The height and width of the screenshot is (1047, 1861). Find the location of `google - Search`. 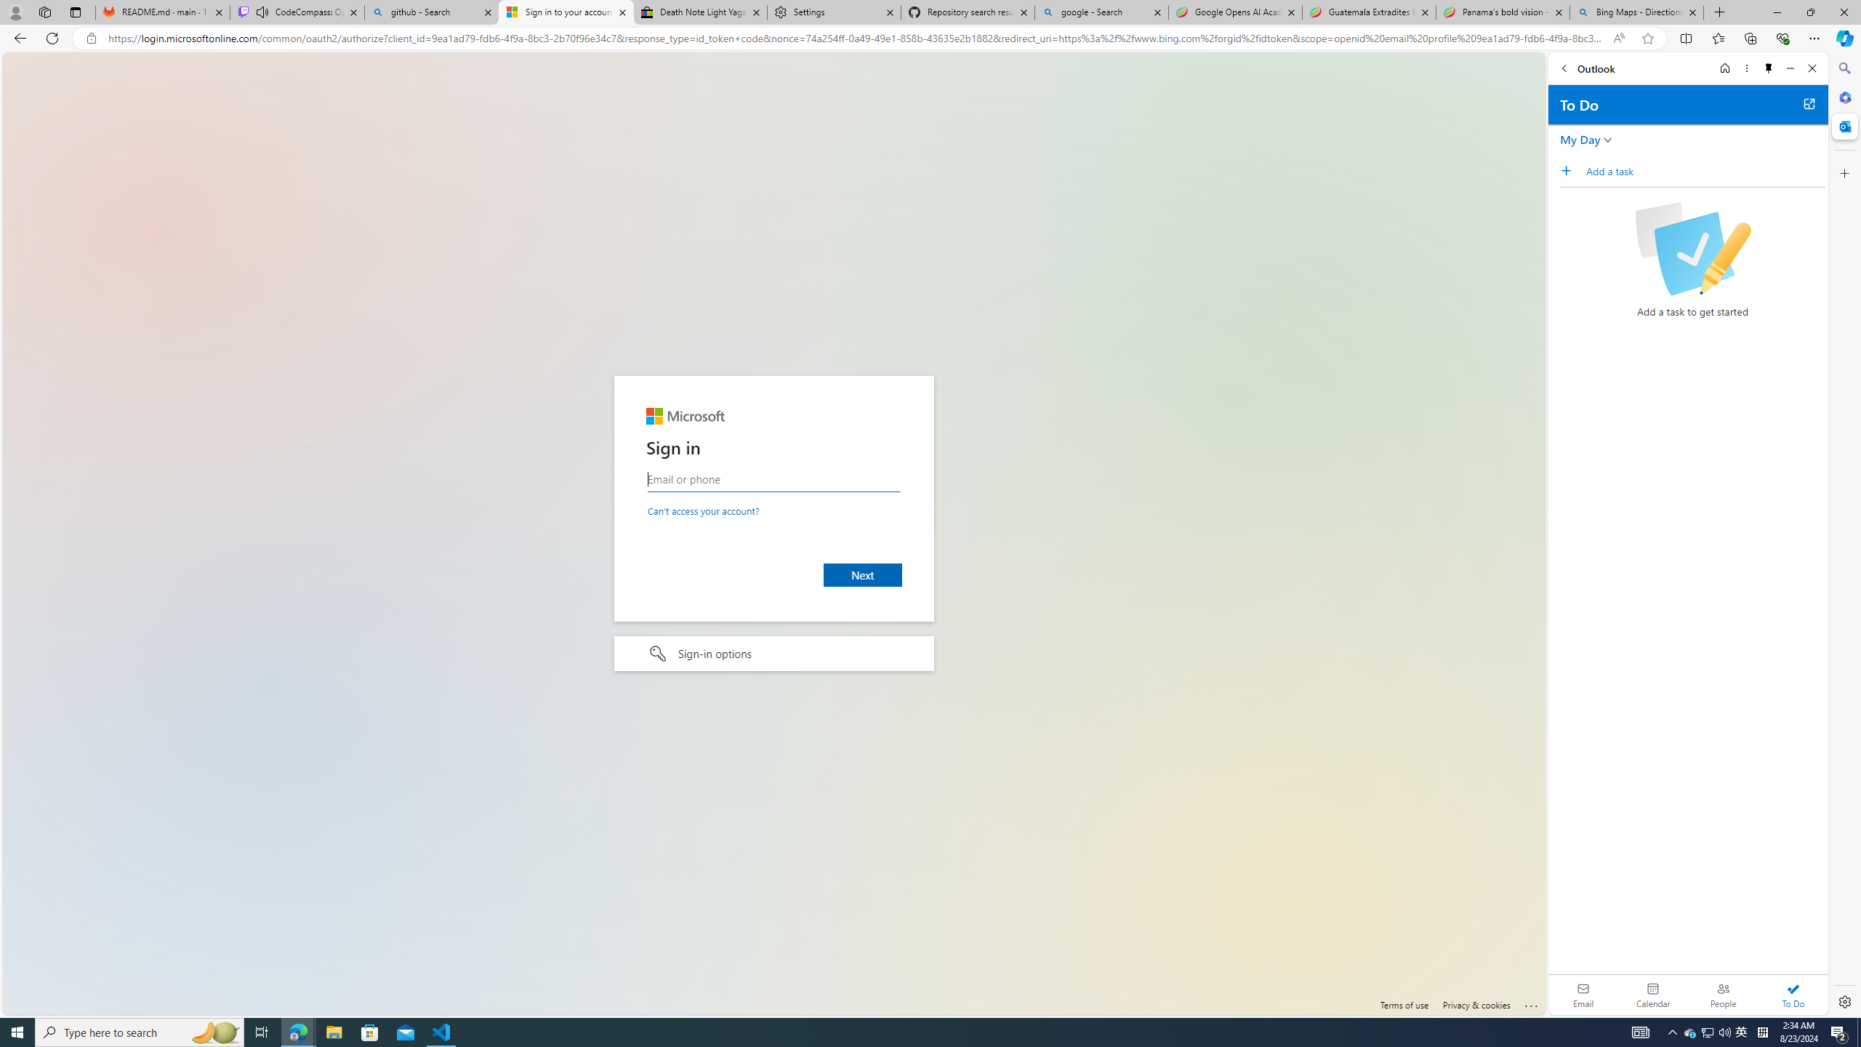

google - Search is located at coordinates (1101, 12).